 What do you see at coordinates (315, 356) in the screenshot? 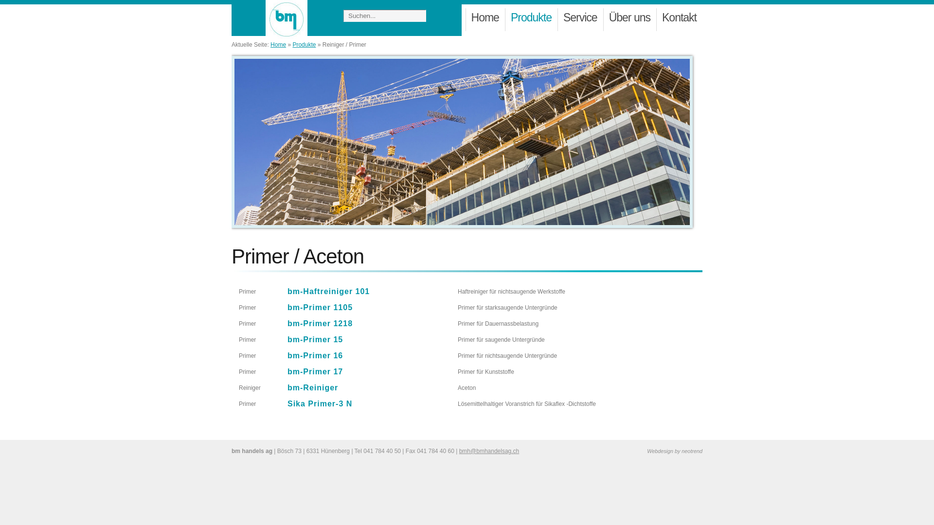
I see `bm-Primer 16` at bounding box center [315, 356].